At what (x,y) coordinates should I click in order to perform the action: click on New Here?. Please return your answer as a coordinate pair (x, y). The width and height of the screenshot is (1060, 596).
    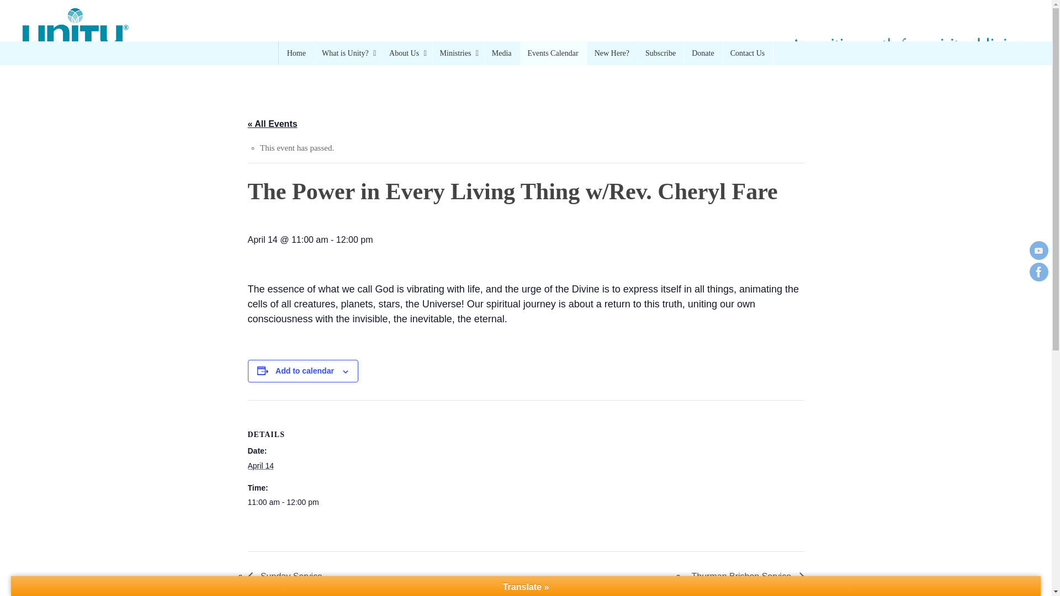
    Looking at the image, I should click on (612, 53).